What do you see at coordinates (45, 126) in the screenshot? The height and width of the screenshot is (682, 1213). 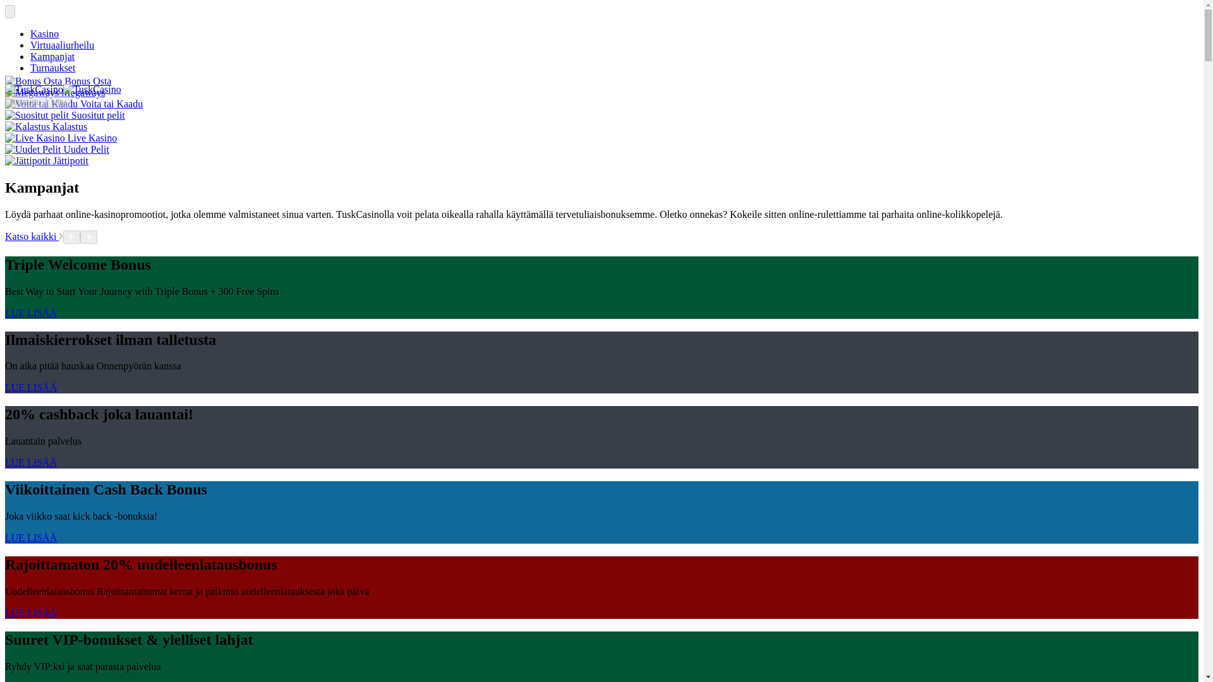 I see `Kalastus` at bounding box center [45, 126].